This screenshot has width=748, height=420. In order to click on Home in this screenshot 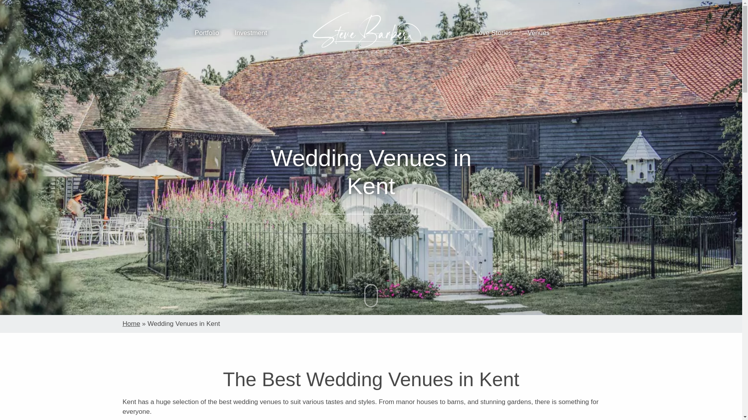, I will do `click(131, 324)`.